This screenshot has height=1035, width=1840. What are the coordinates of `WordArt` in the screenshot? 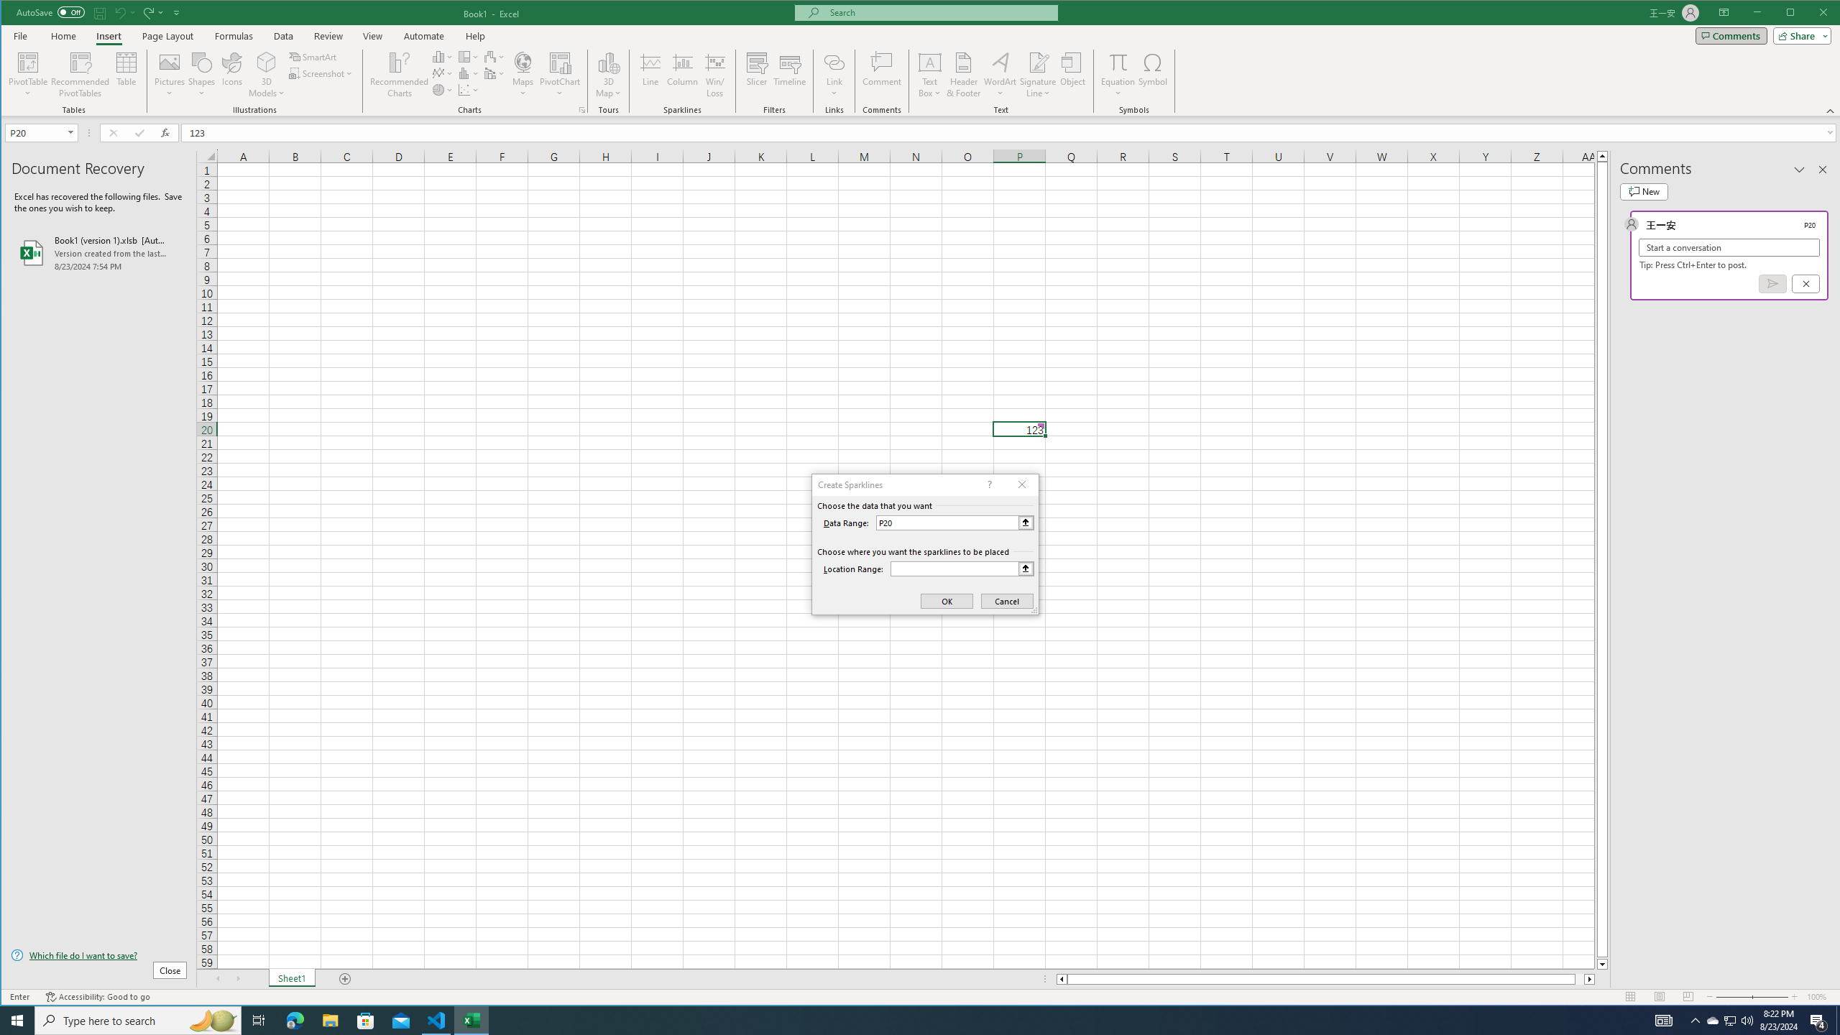 It's located at (1000, 75).